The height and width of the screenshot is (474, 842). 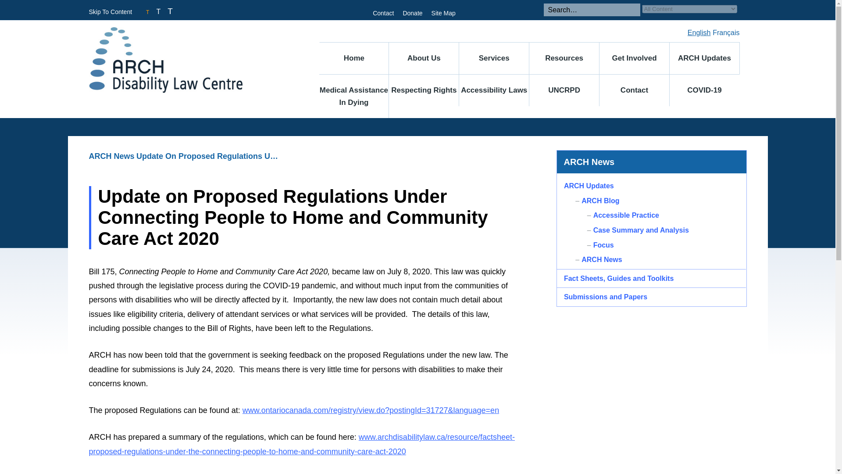 What do you see at coordinates (741, 9) in the screenshot?
I see `Search` at bounding box center [741, 9].